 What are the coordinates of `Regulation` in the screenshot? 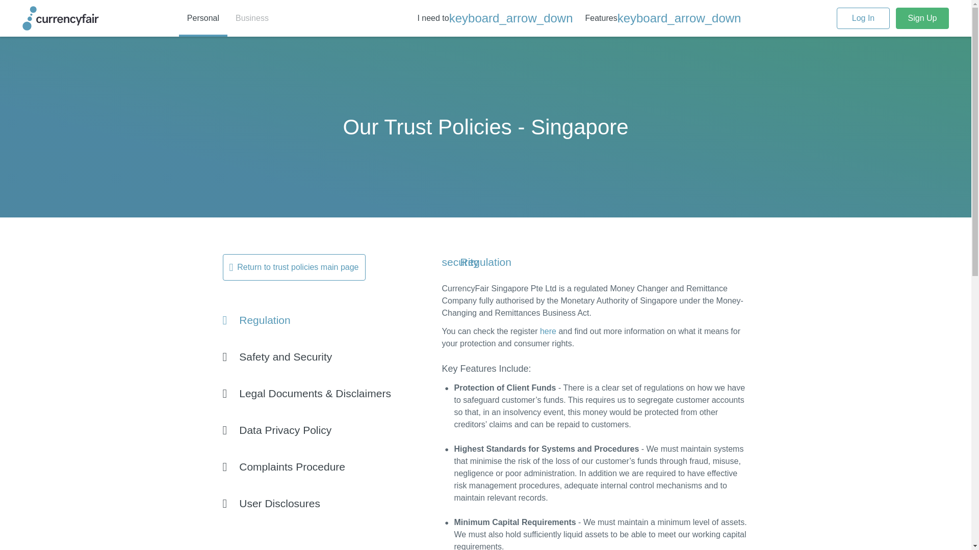 It's located at (331, 320).